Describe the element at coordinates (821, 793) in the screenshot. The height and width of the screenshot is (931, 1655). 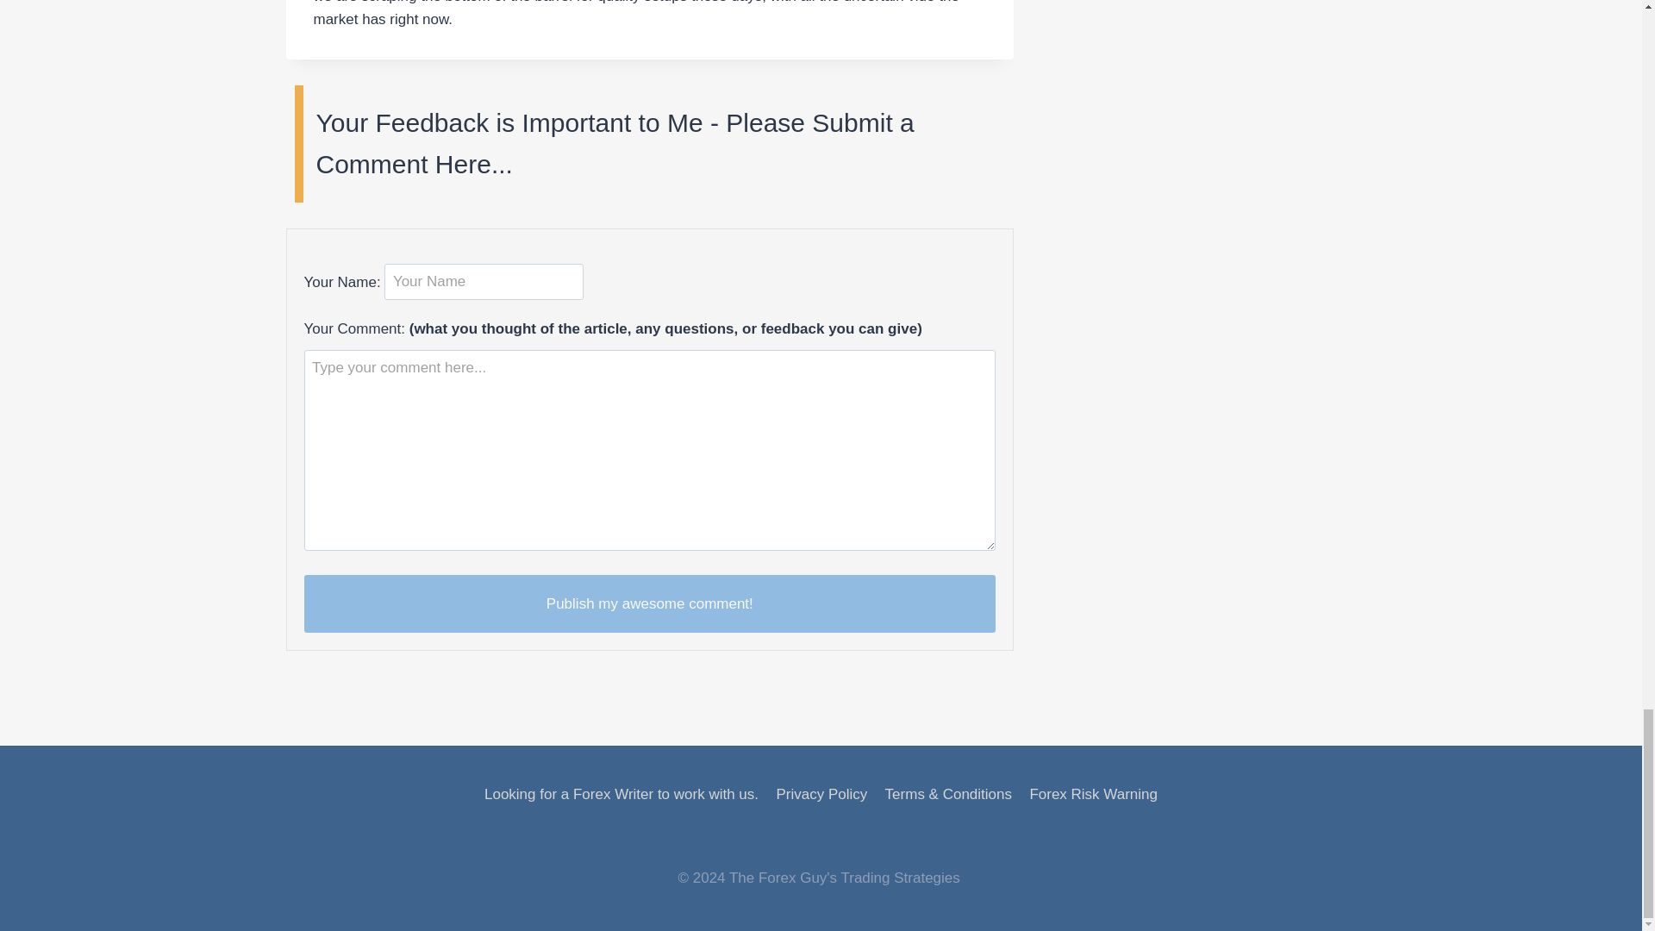
I see `Privacy Policy` at that location.